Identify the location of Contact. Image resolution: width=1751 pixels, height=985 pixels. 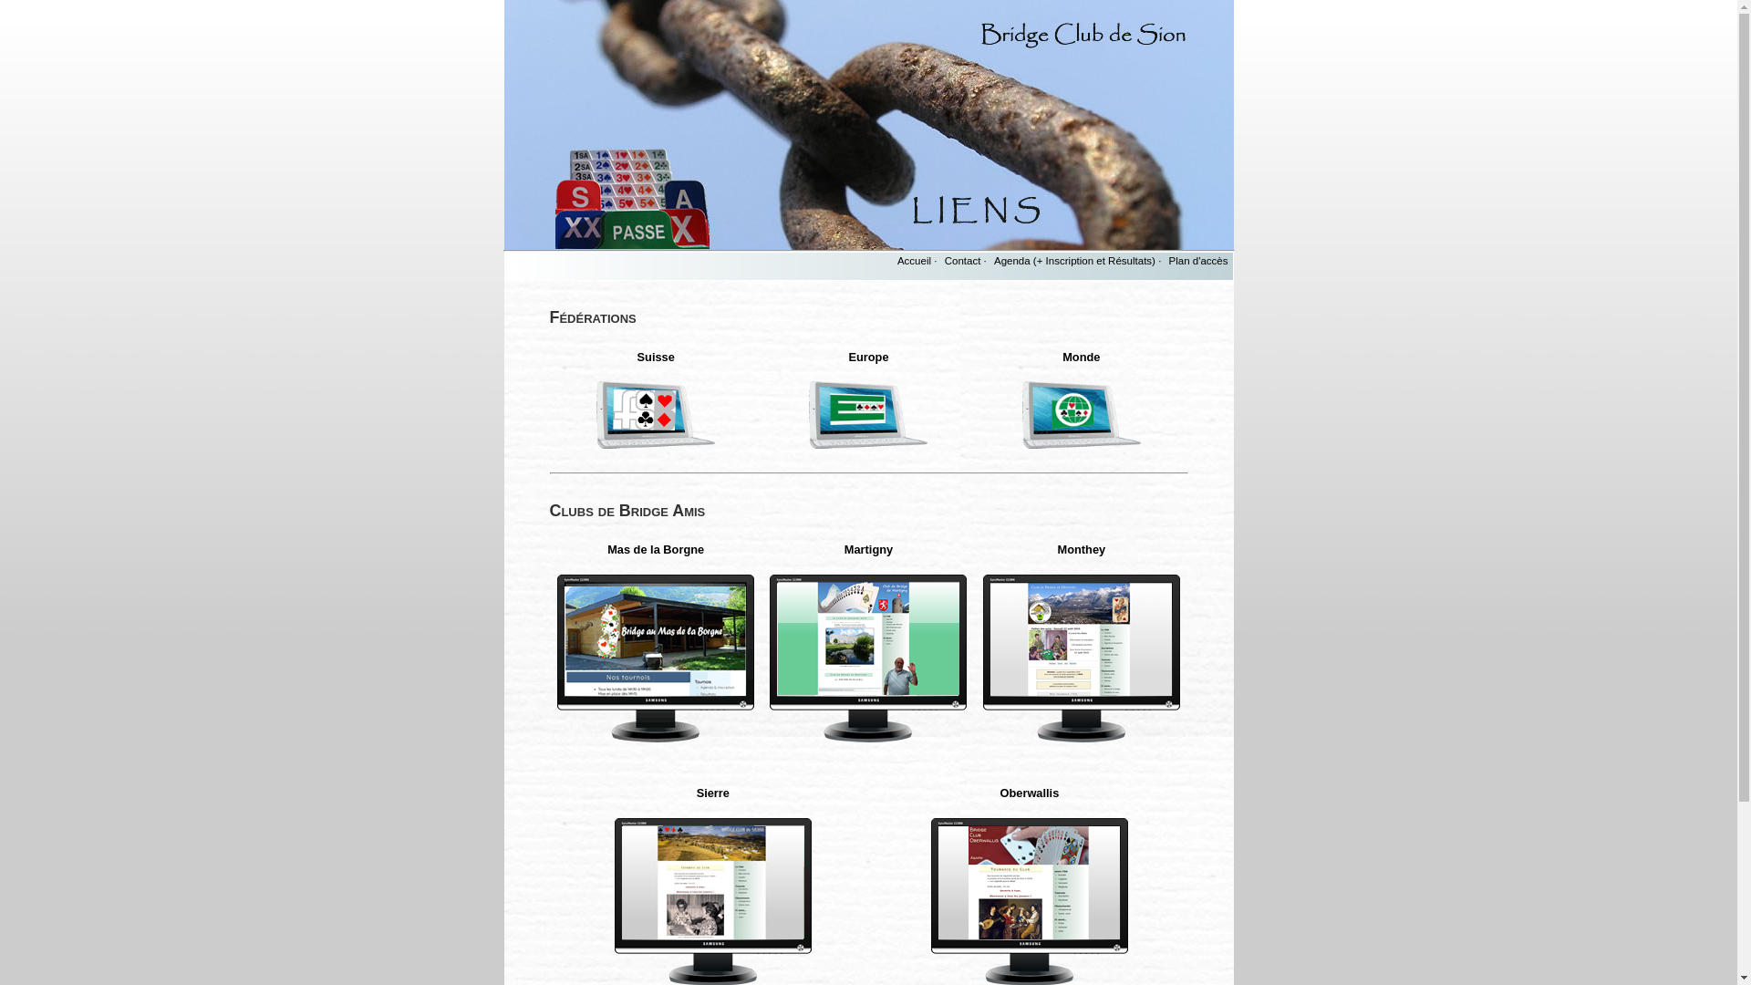
(963, 261).